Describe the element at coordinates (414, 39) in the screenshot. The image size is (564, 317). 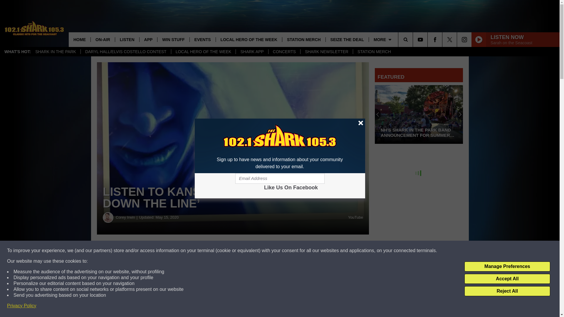
I see `SEARCH` at that location.